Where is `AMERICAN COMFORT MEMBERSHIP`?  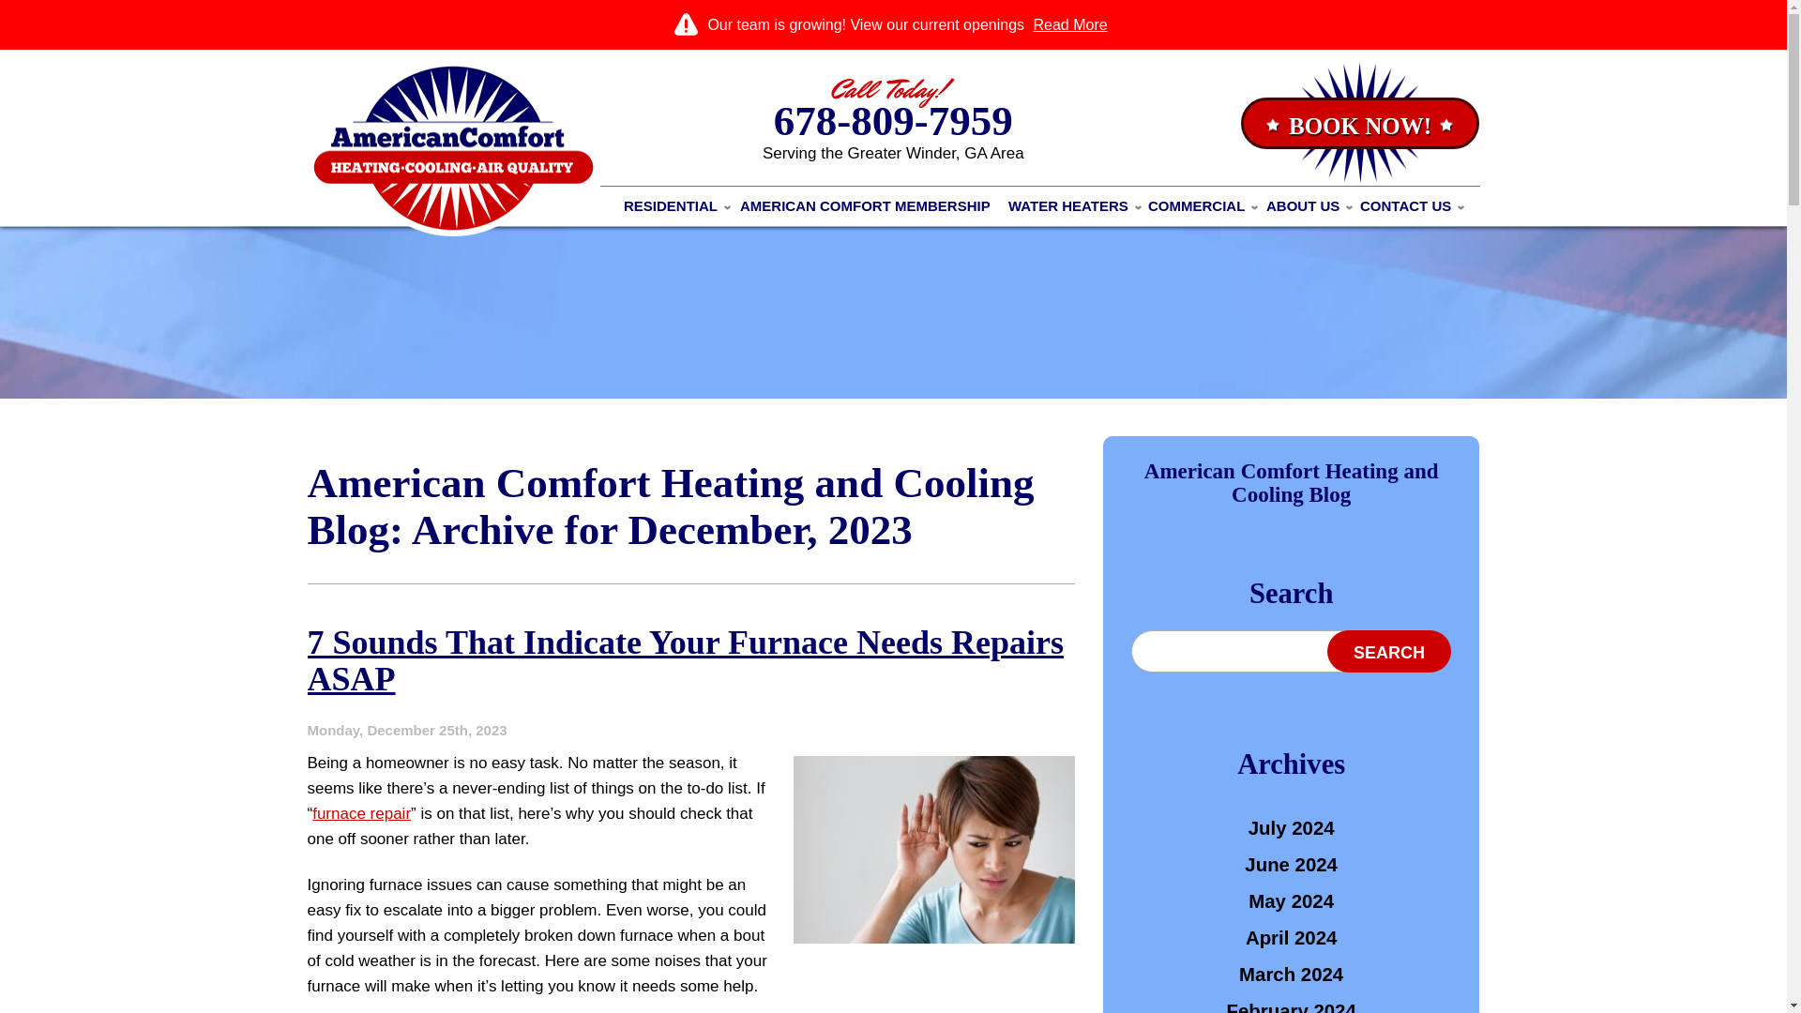
AMERICAN COMFORT MEMBERSHIP is located at coordinates (865, 206).